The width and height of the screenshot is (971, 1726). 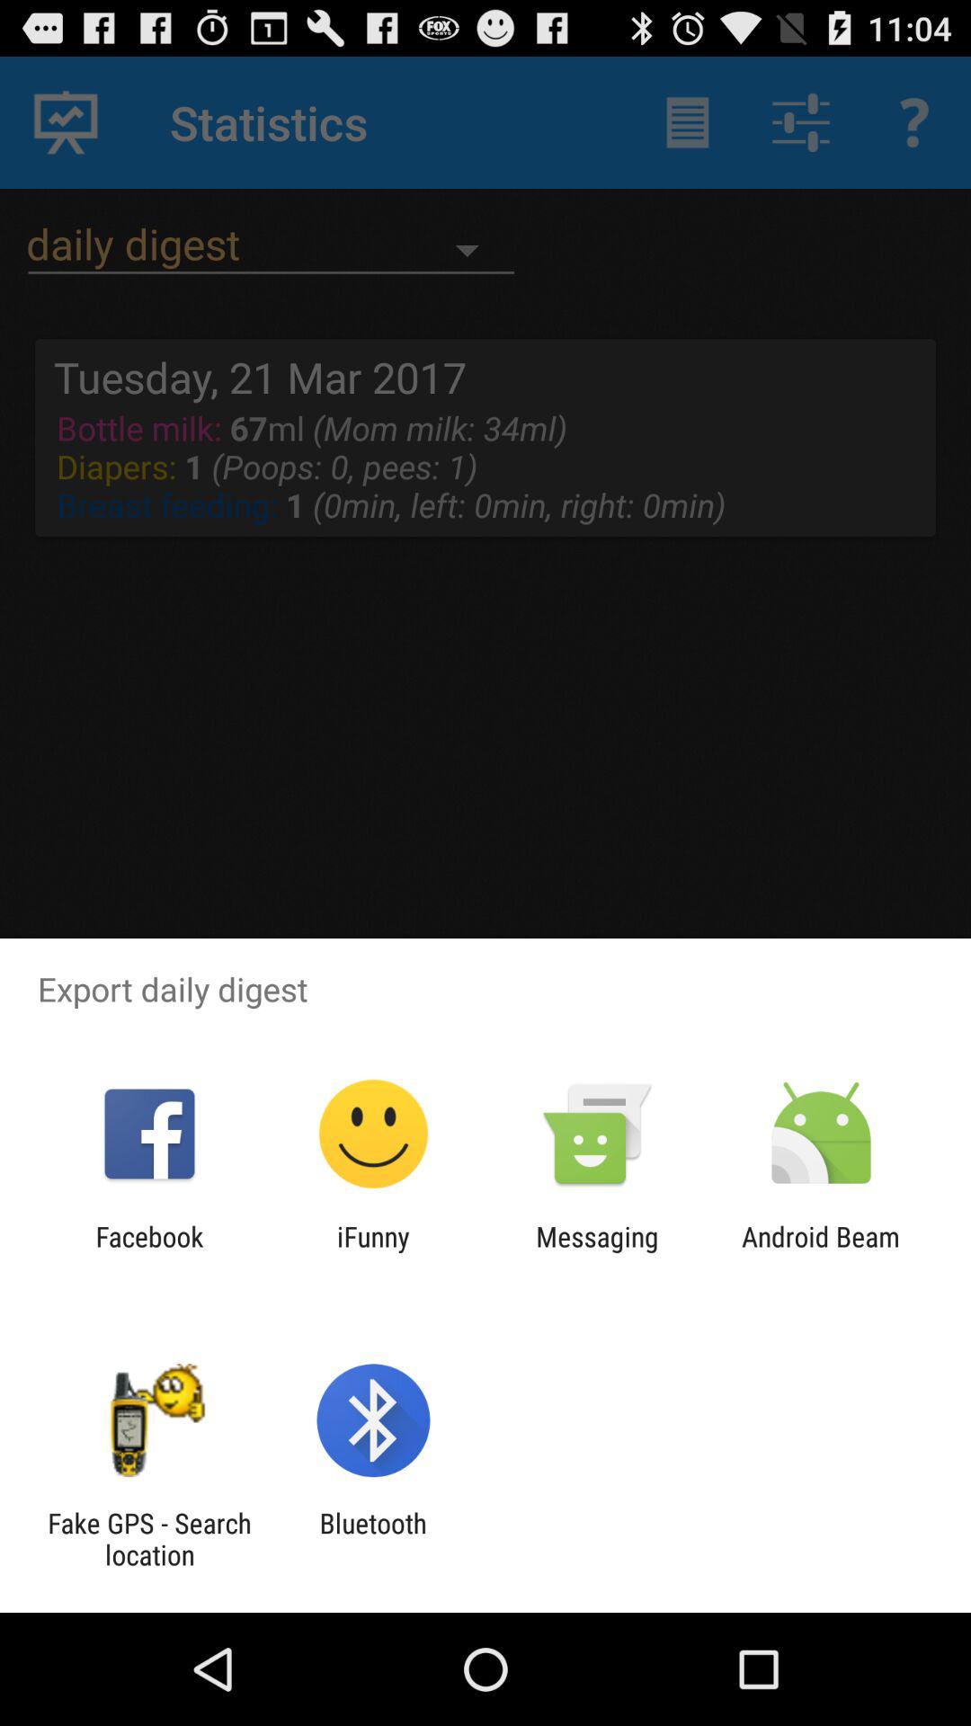 I want to click on click item next to bluetooth app, so click(x=149, y=1539).